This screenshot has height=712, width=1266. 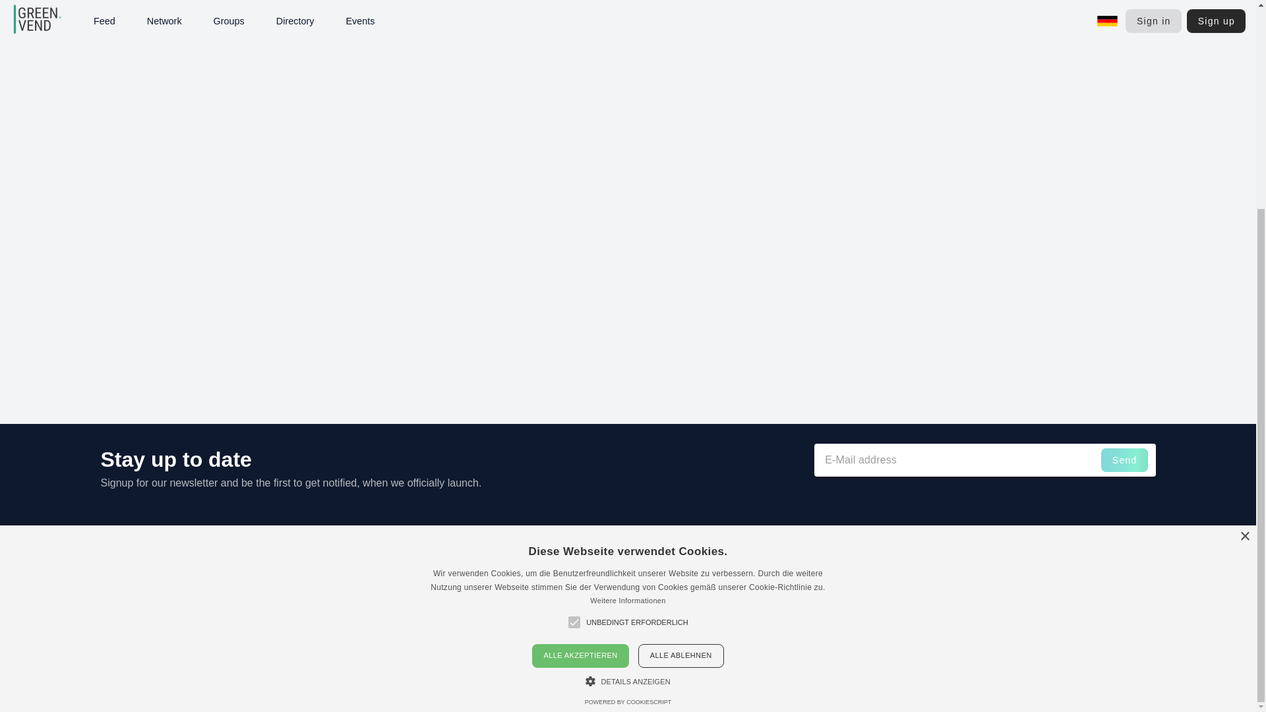 What do you see at coordinates (628, 312) in the screenshot?
I see `Weitere Informationen` at bounding box center [628, 312].